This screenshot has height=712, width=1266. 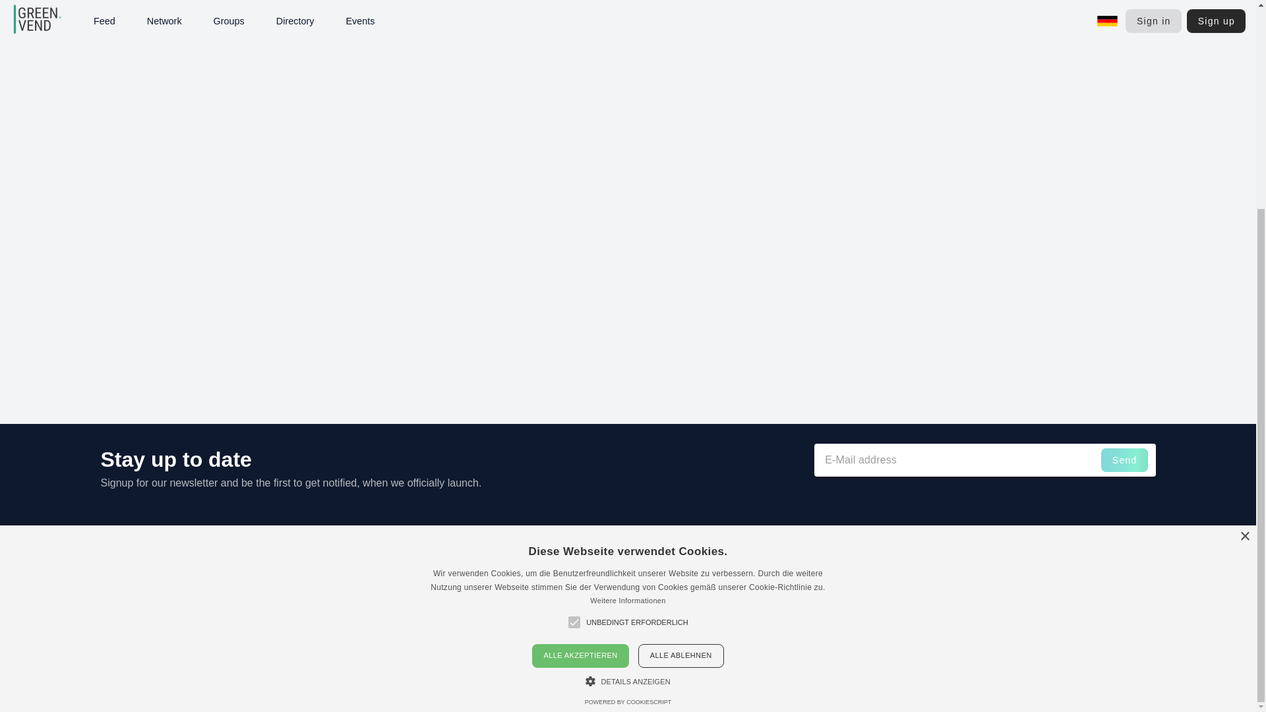 What do you see at coordinates (628, 312) in the screenshot?
I see `Weitere Informationen` at bounding box center [628, 312].